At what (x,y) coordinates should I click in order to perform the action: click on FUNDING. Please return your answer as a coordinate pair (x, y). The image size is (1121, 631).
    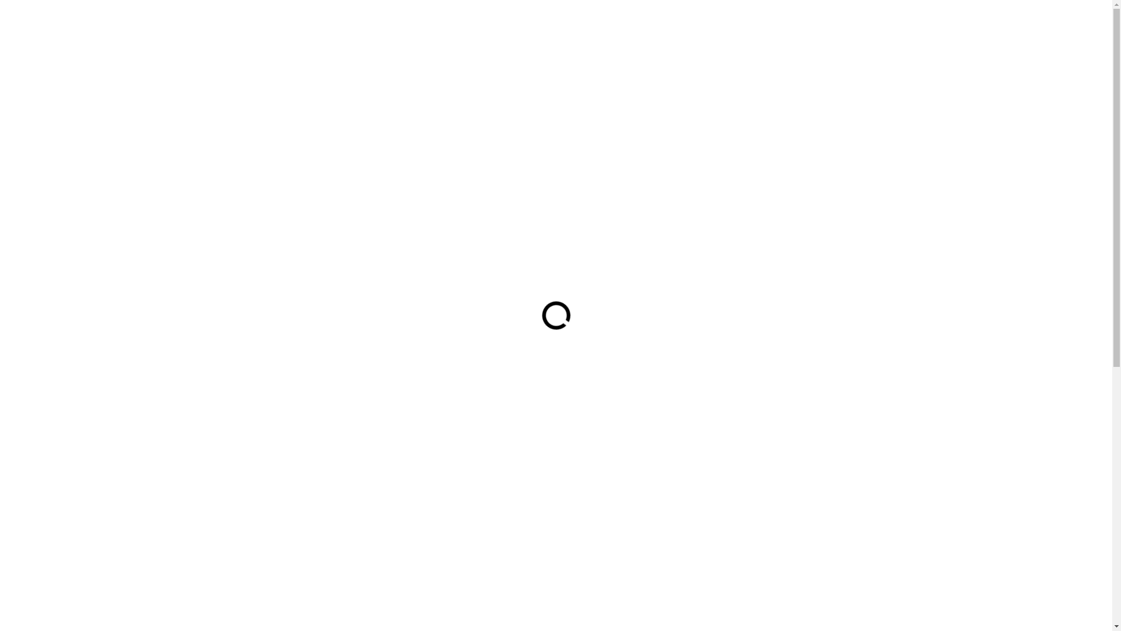
    Looking at the image, I should click on (607, 43).